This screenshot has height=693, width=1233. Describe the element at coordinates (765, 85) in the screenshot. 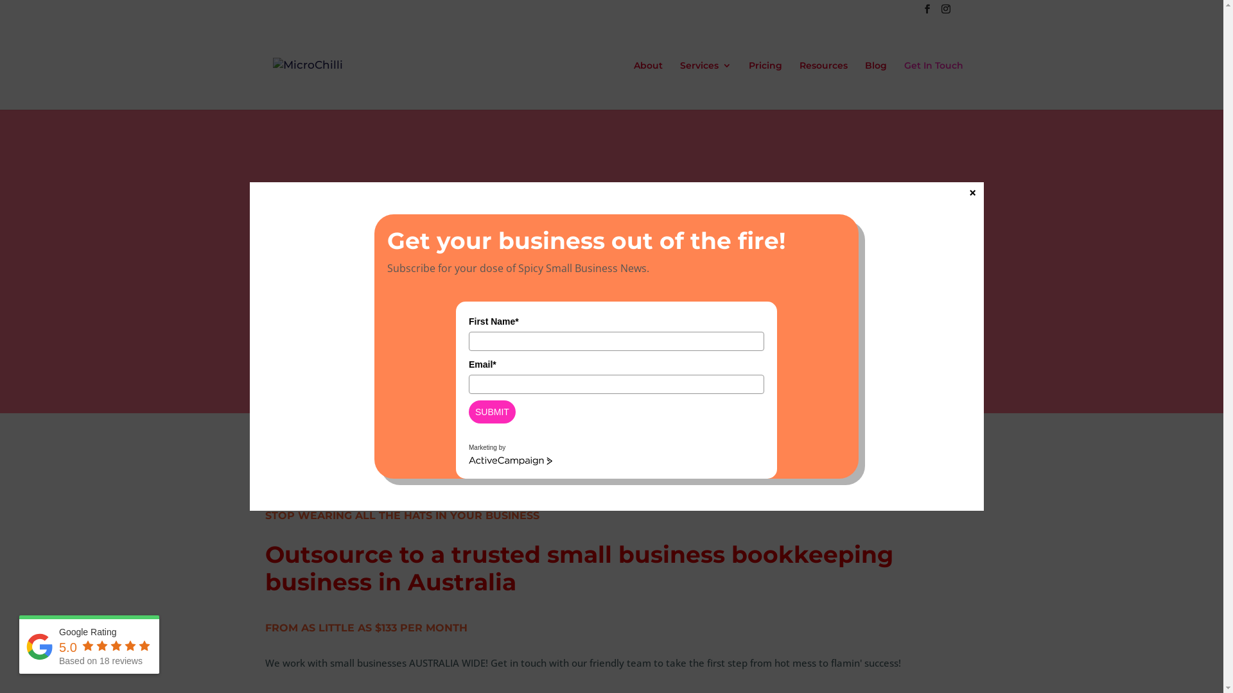

I see `Pricing` at that location.